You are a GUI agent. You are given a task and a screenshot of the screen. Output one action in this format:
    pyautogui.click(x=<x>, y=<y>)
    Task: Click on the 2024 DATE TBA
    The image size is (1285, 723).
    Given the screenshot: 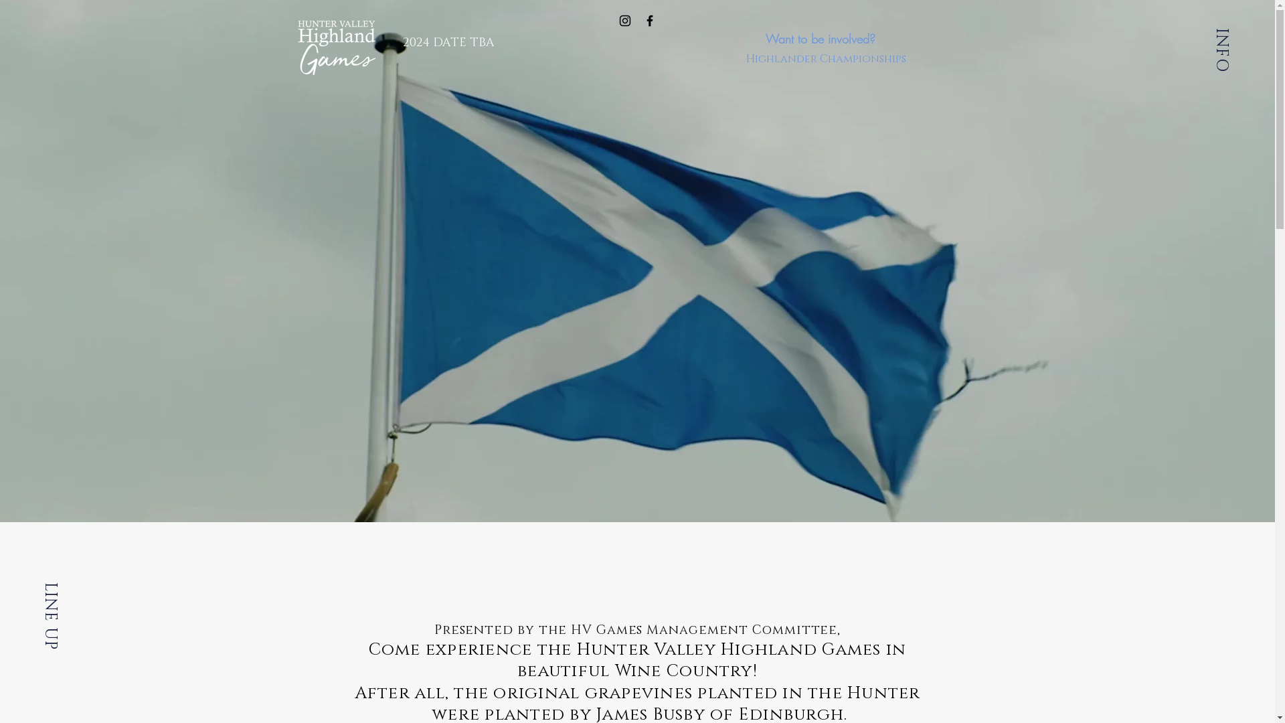 What is the action you would take?
    pyautogui.click(x=448, y=43)
    